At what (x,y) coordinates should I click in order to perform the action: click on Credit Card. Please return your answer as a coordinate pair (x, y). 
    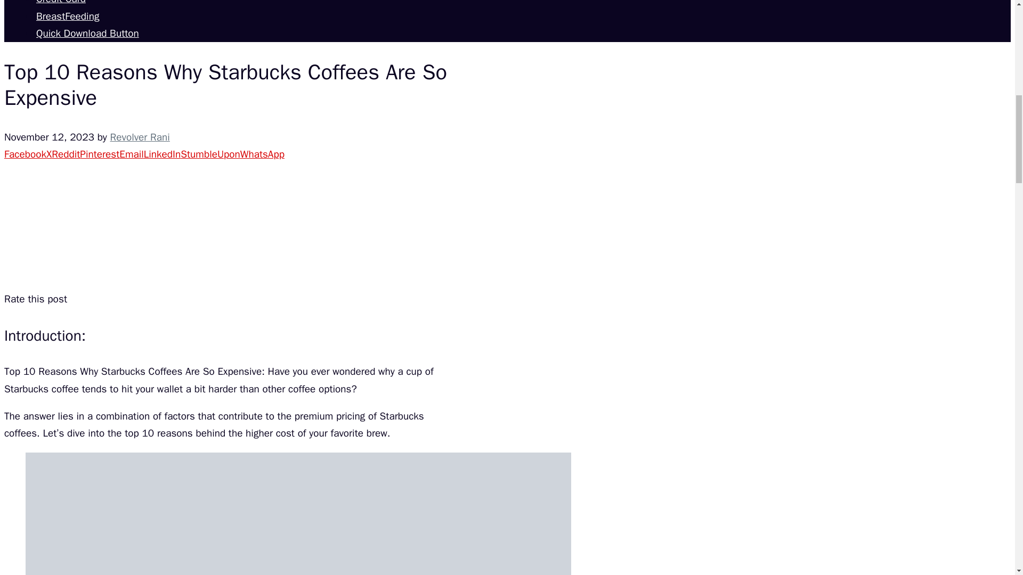
    Looking at the image, I should click on (61, 2).